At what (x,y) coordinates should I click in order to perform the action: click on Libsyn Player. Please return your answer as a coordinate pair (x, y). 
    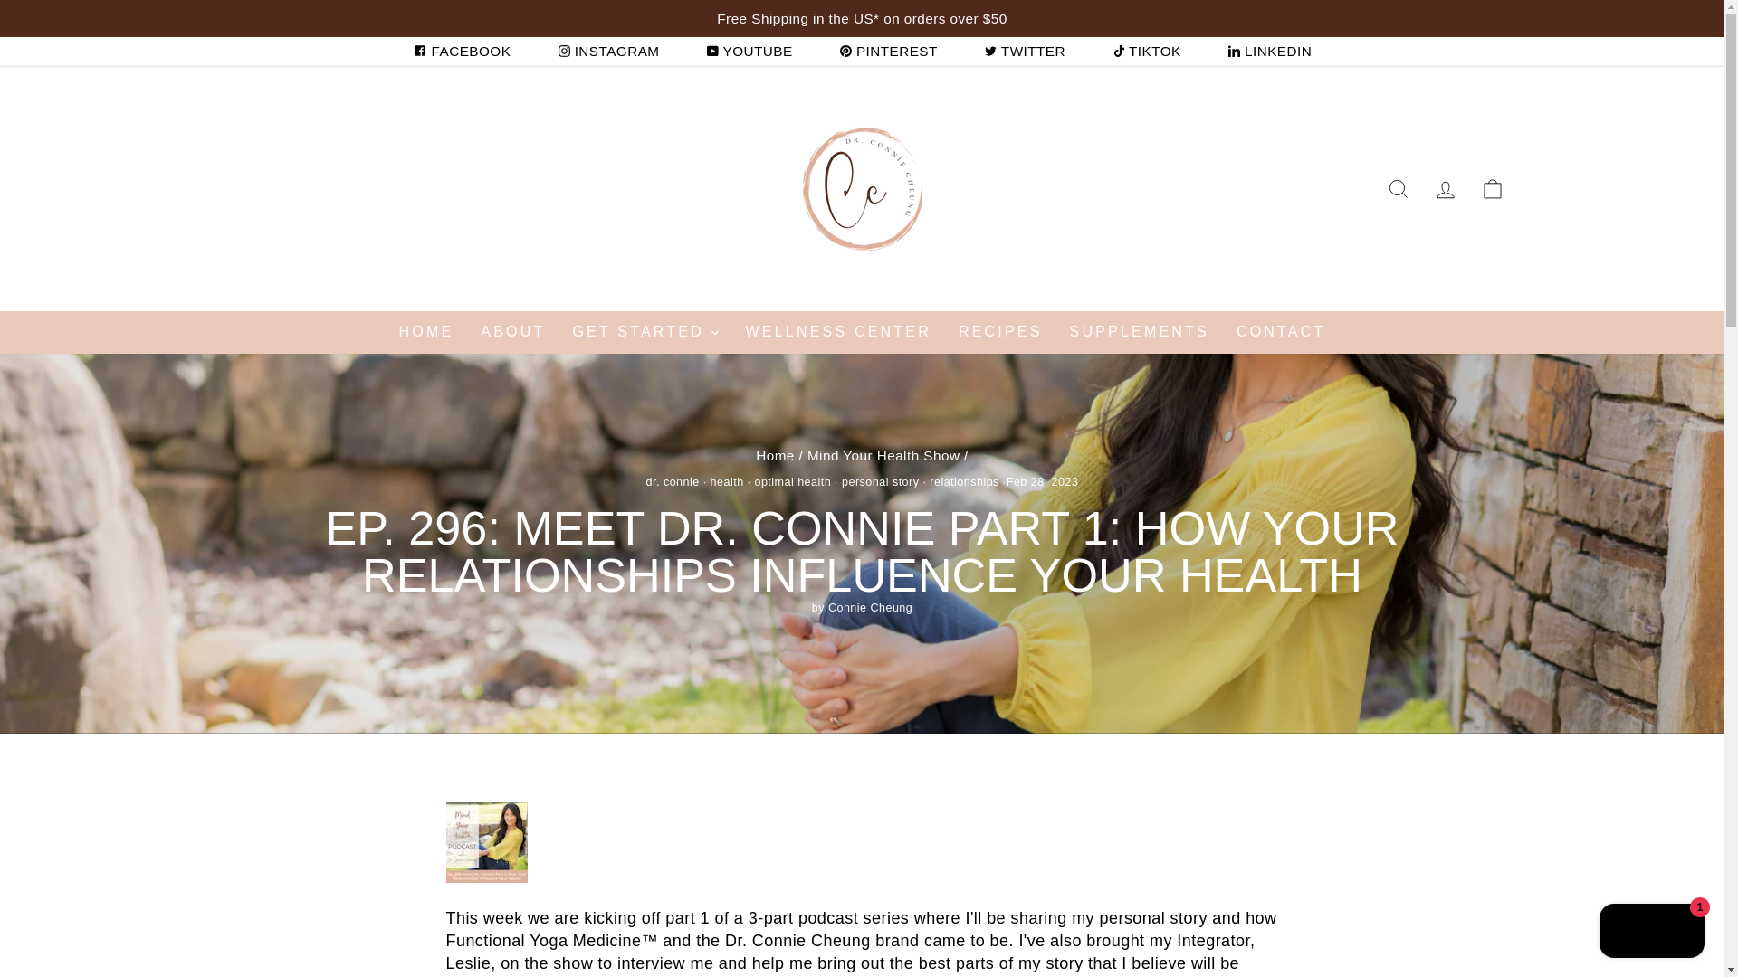
    Looking at the image, I should click on (861, 841).